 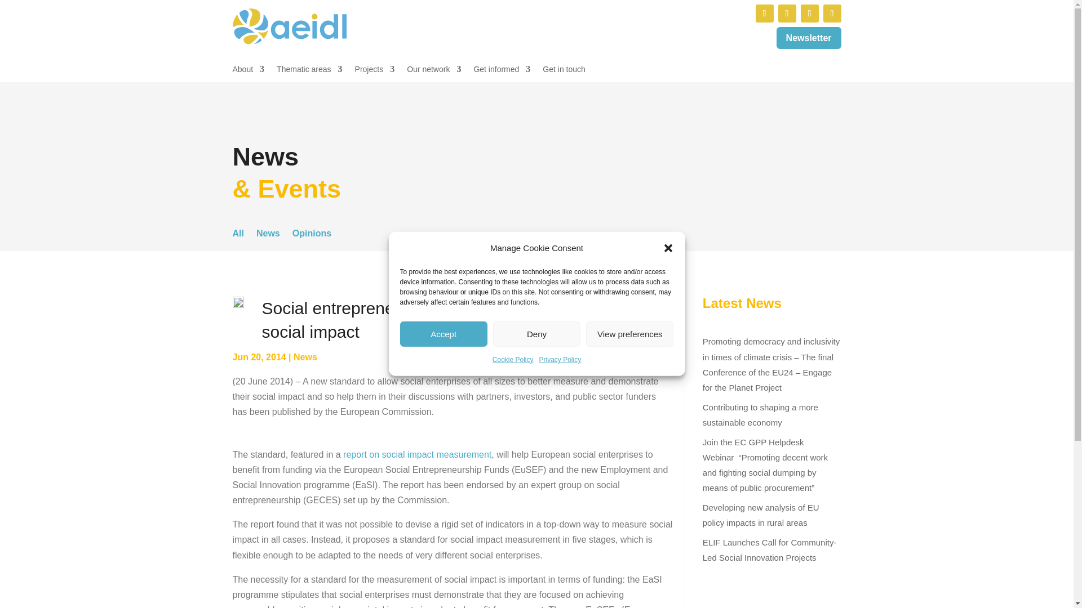 What do you see at coordinates (309, 71) in the screenshot?
I see `Thematic areas` at bounding box center [309, 71].